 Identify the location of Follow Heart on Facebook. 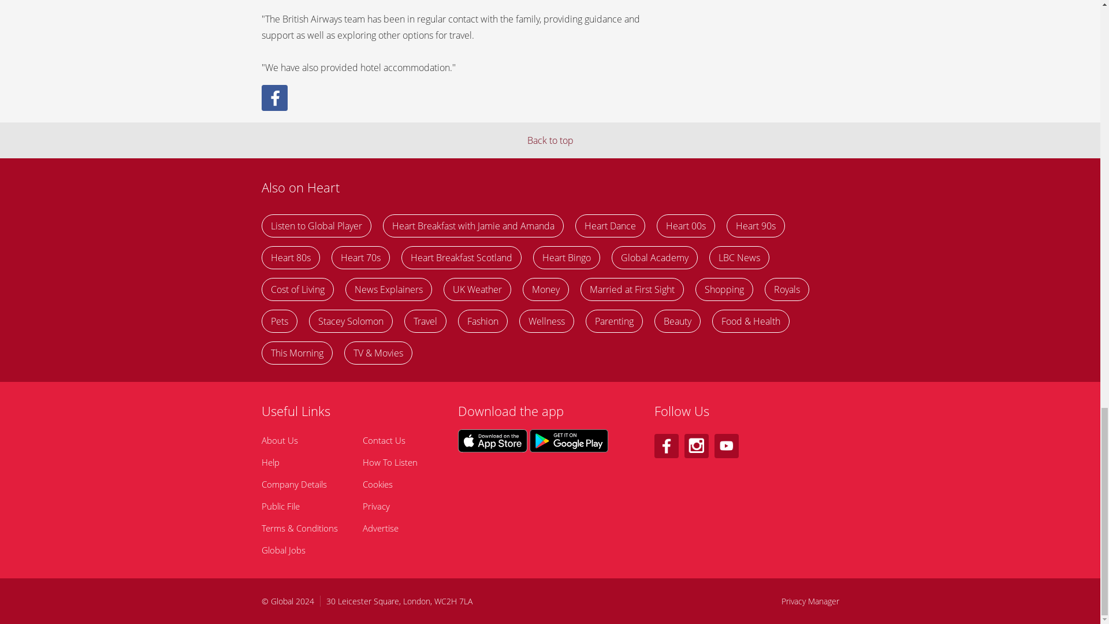
(665, 445).